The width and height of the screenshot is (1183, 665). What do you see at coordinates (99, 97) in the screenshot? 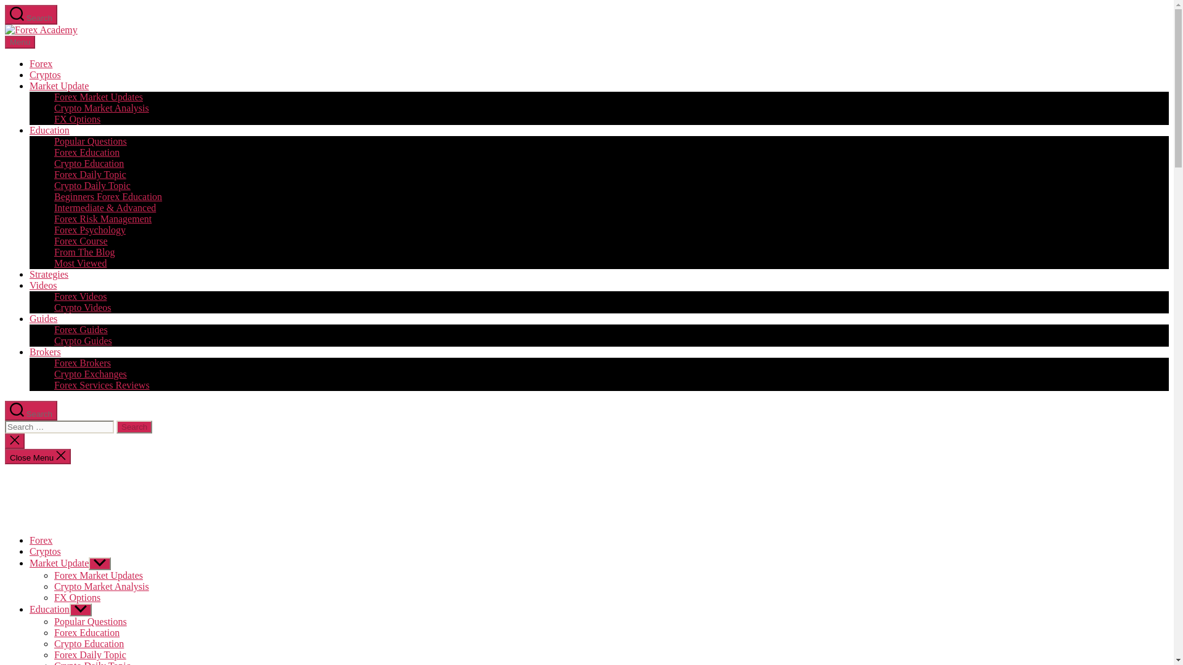
I see `Forex Market Updates` at bounding box center [99, 97].